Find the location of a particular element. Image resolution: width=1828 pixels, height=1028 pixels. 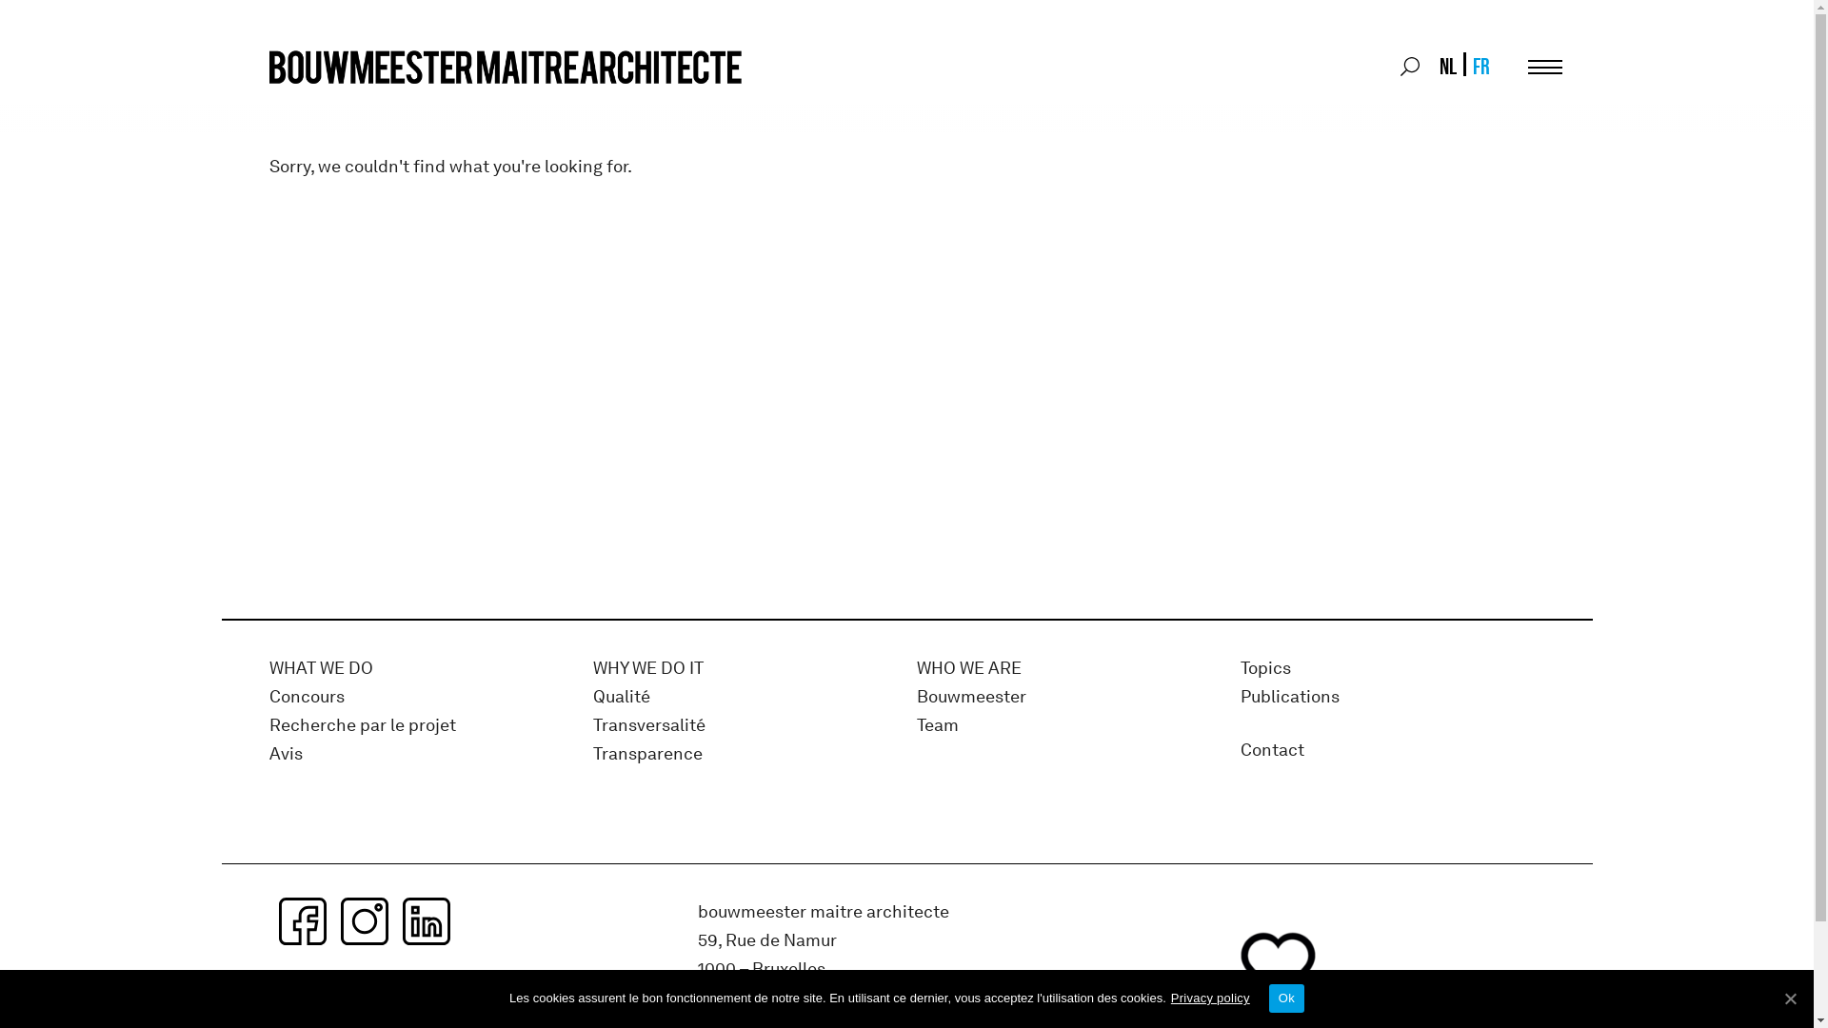

Contact is located at coordinates (1272, 751).